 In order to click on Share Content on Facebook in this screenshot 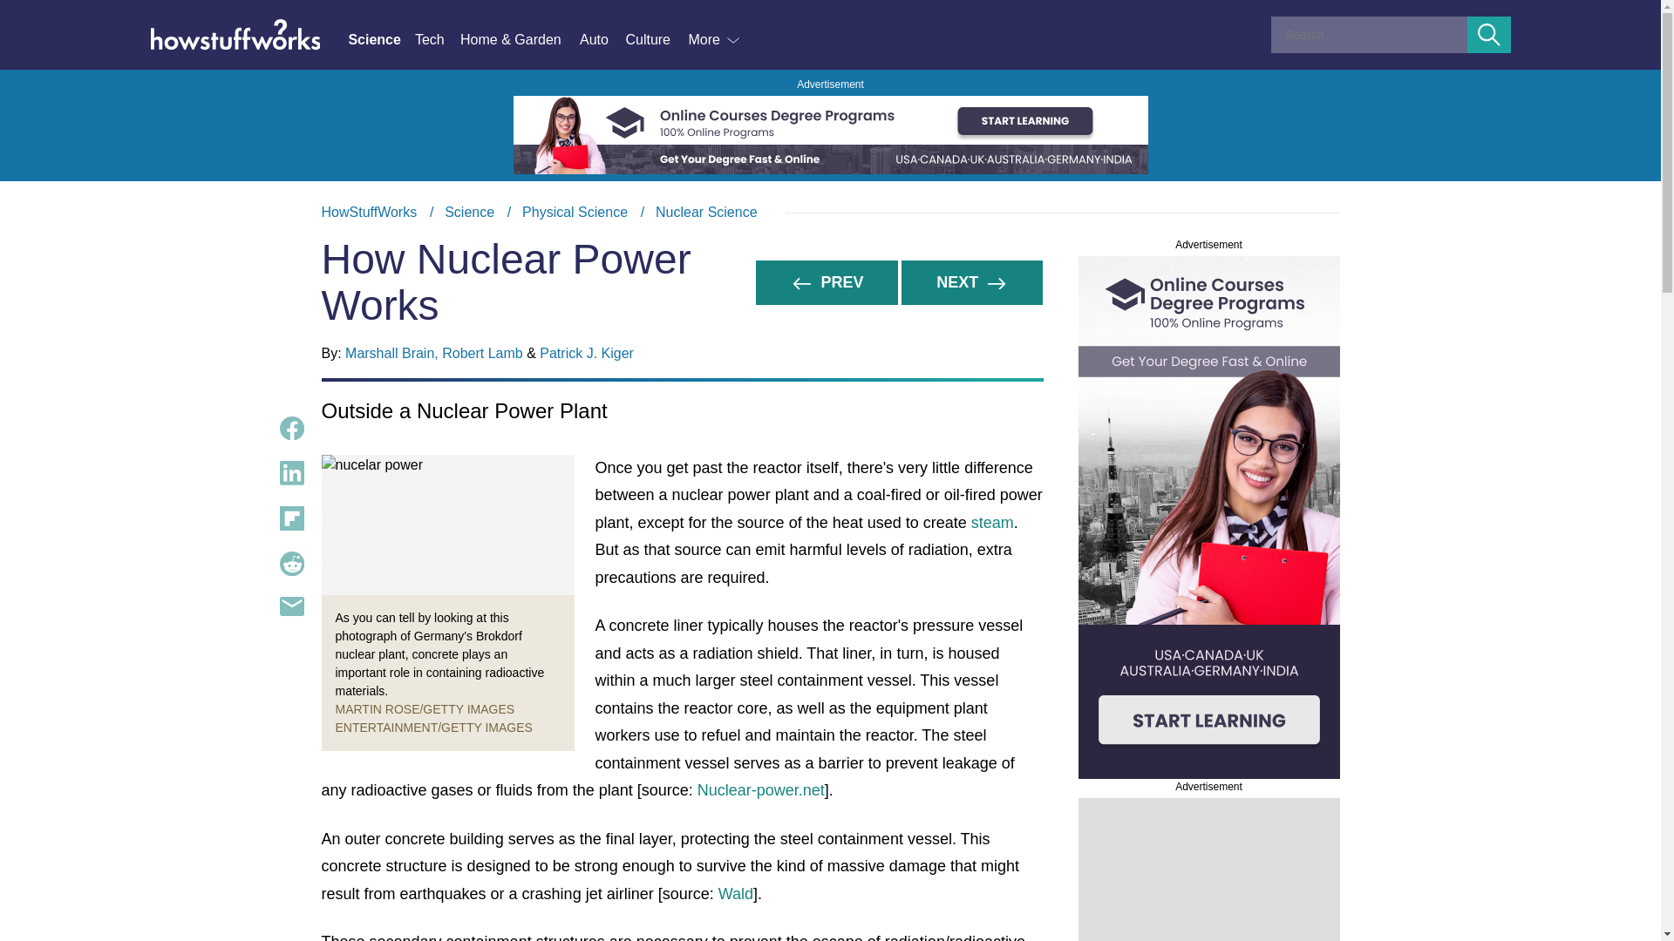, I will do `click(291, 473)`.